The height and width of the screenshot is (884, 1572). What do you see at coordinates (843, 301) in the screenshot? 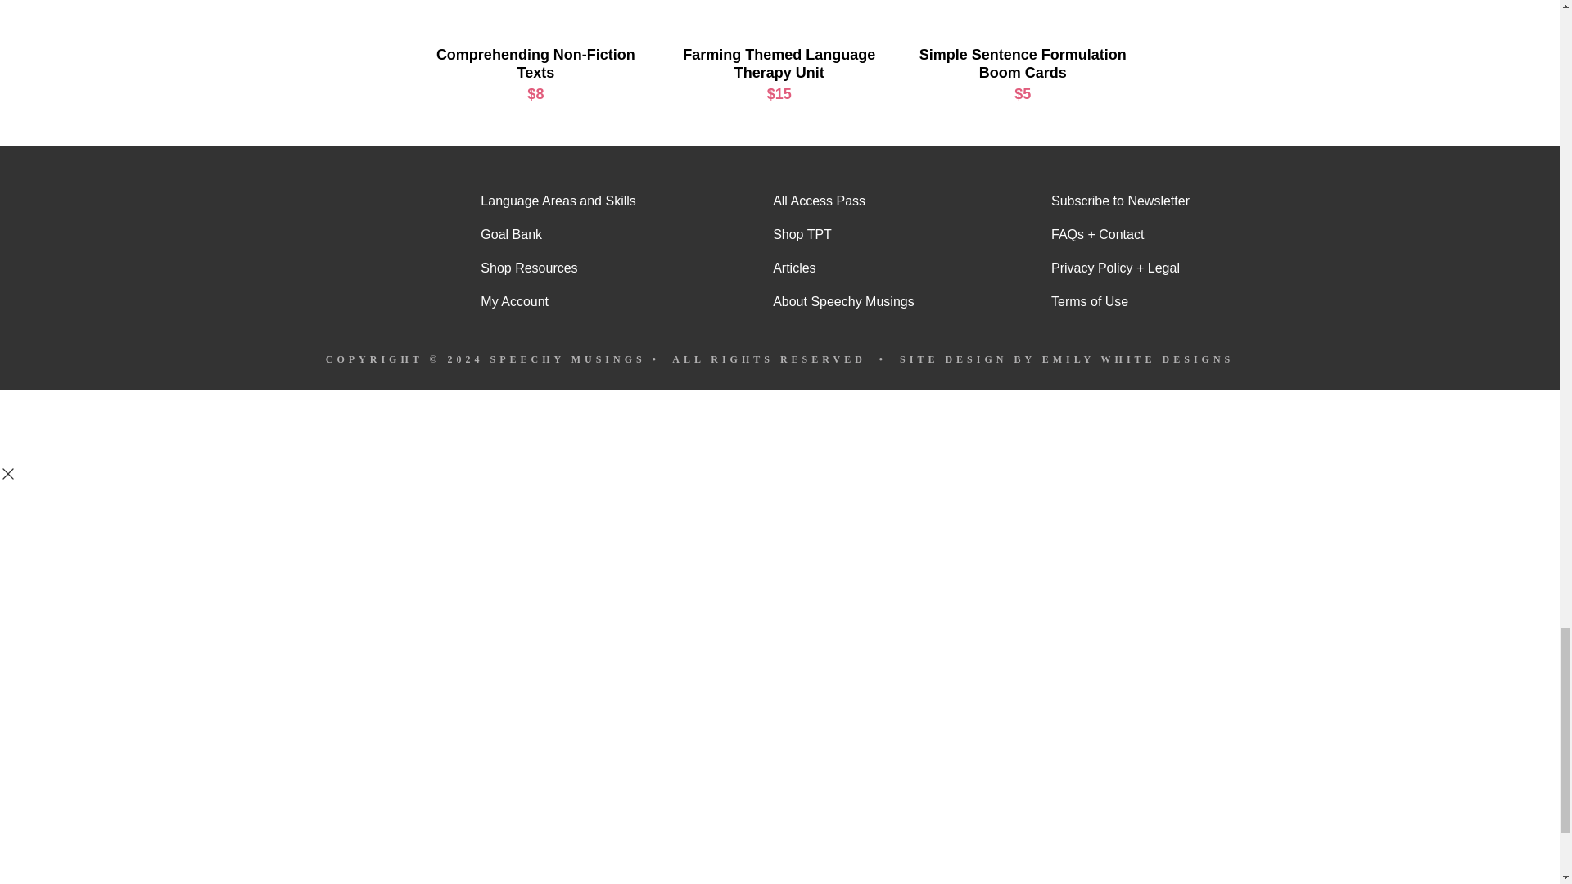
I see `About Speechy Musings` at bounding box center [843, 301].